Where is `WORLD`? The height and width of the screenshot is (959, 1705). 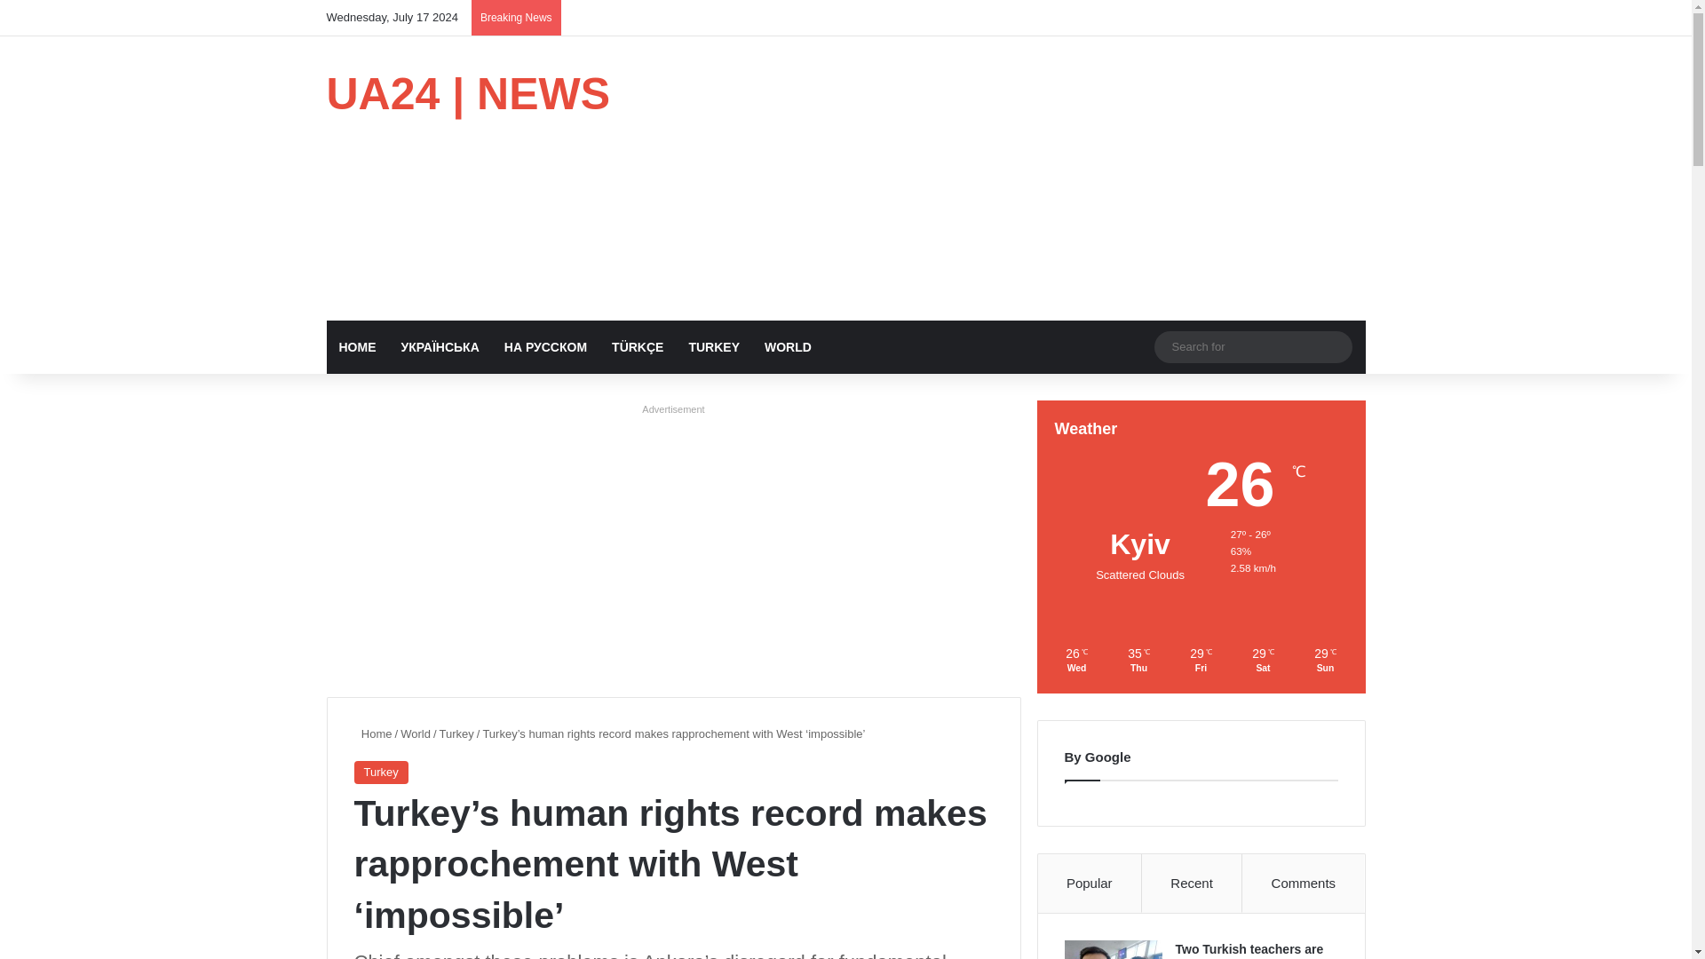
WORLD is located at coordinates (787, 346).